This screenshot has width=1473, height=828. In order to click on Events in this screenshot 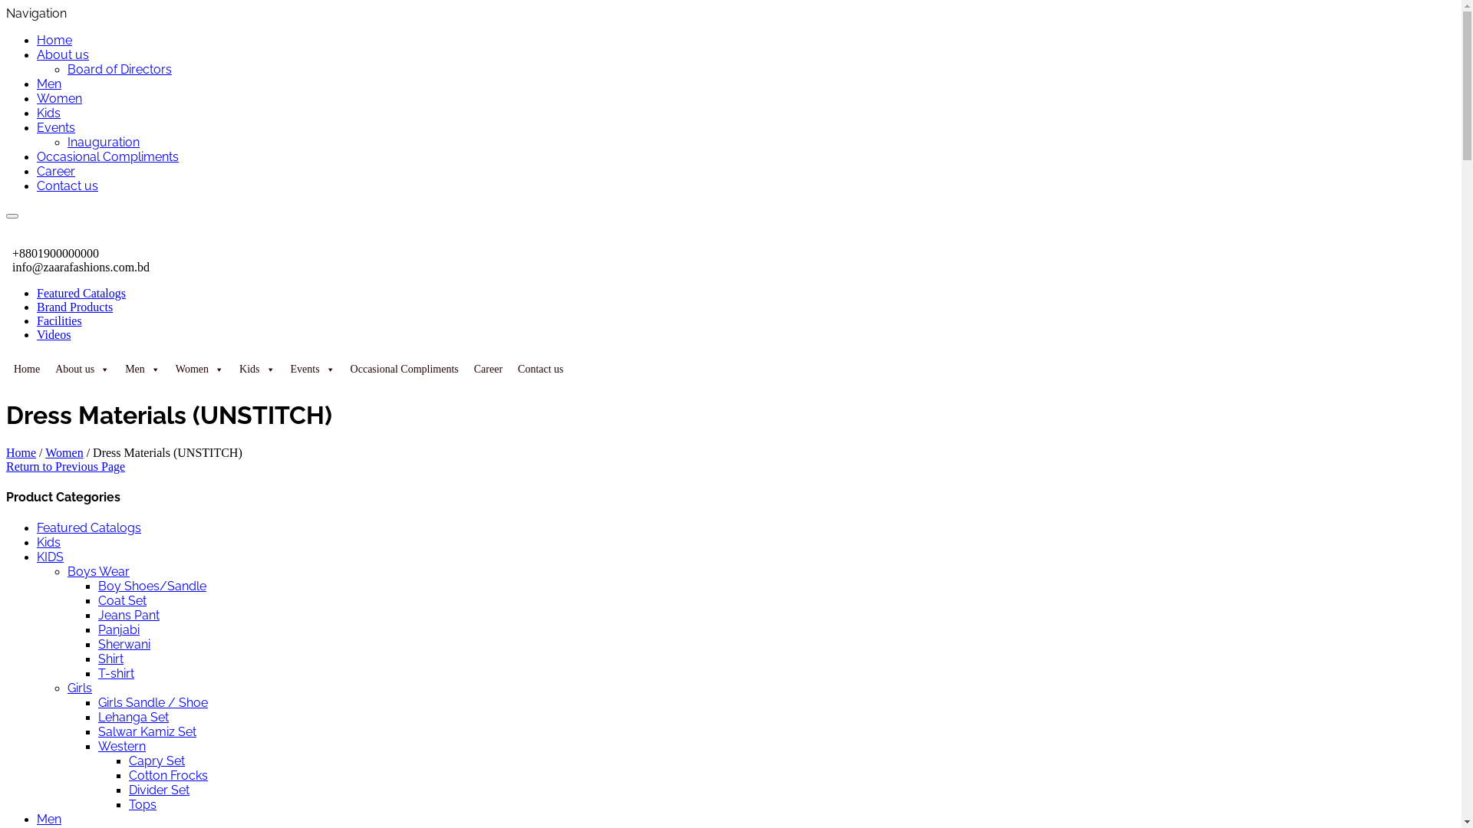, I will do `click(56, 127)`.